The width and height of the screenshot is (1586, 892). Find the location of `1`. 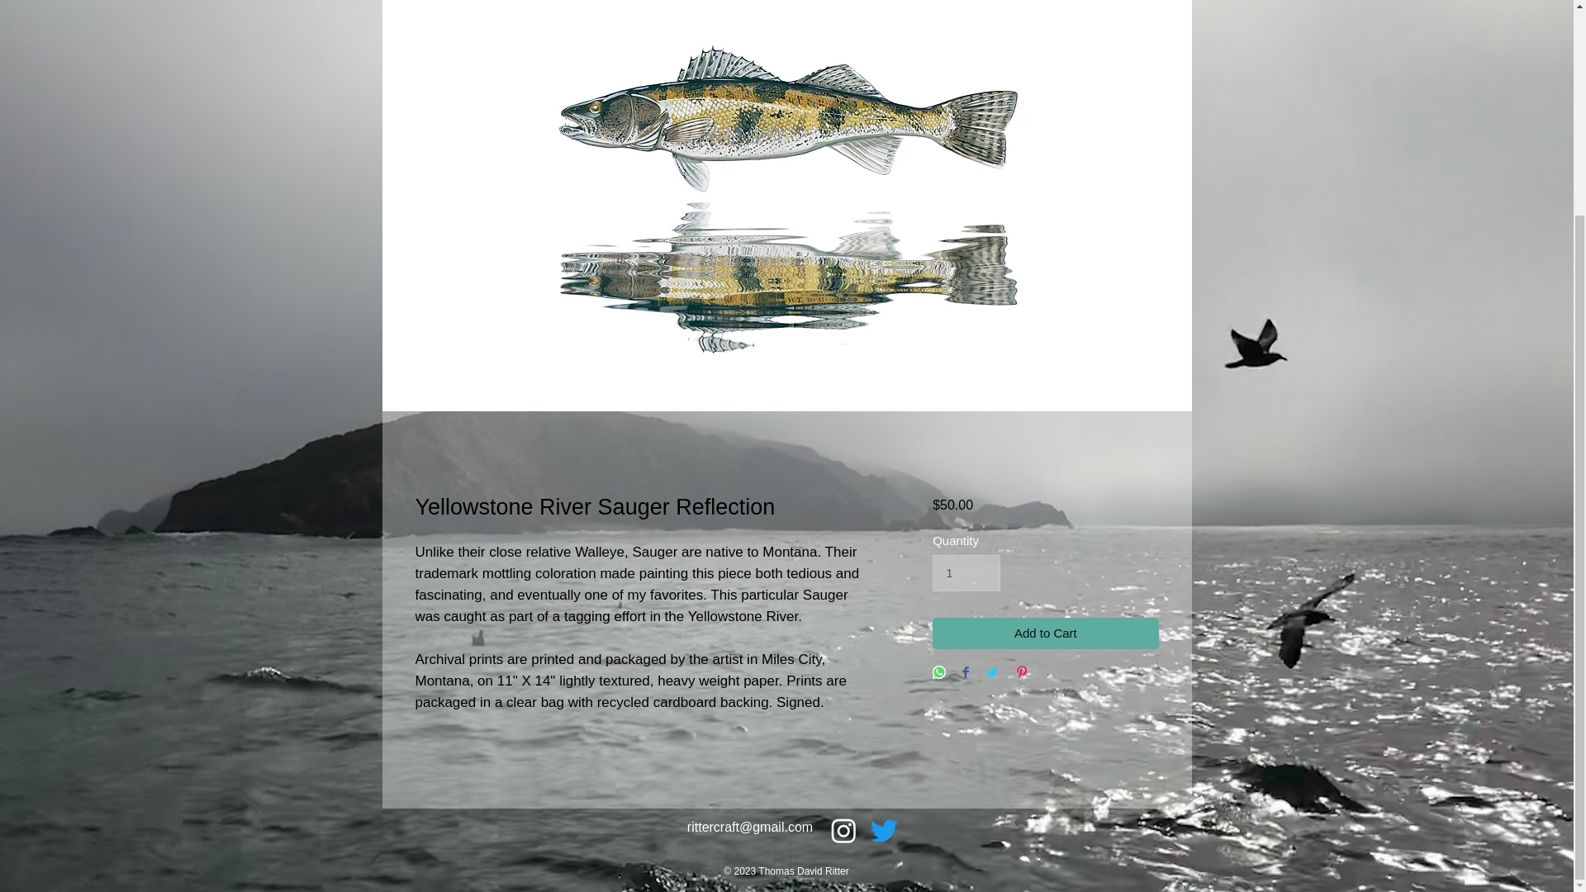

1 is located at coordinates (966, 573).